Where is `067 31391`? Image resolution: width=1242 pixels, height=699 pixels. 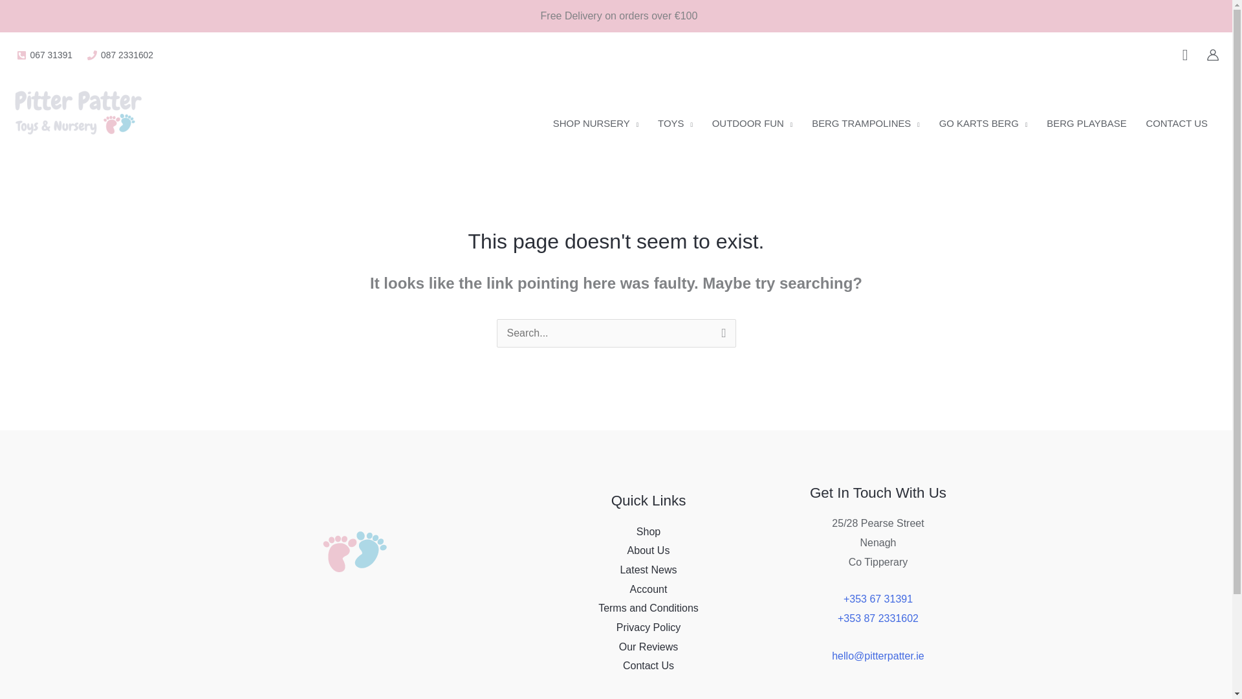 067 31391 is located at coordinates (44, 54).